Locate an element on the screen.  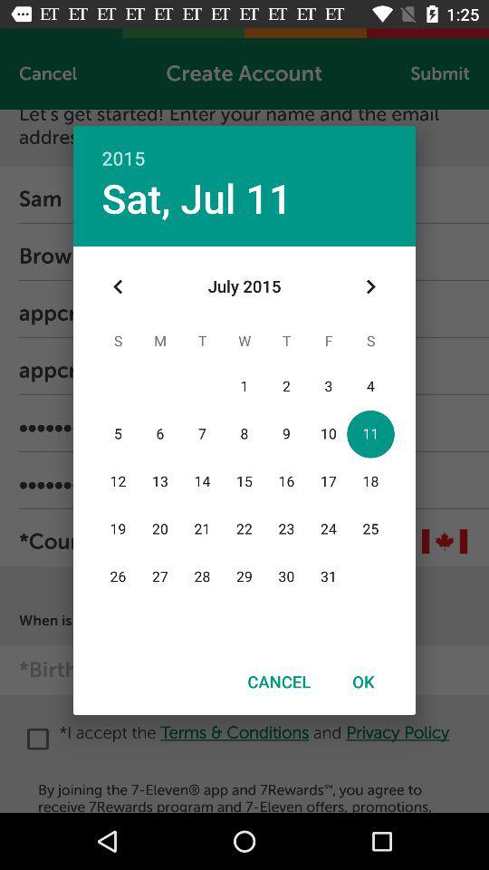
flip to cancel is located at coordinates (279, 681).